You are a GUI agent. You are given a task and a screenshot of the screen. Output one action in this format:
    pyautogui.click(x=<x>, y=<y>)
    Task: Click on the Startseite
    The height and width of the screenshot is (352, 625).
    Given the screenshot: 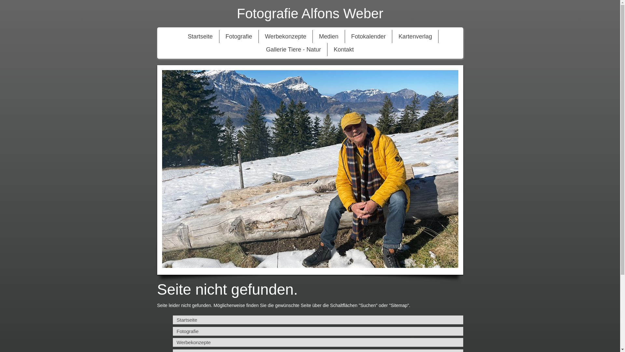 What is the action you would take?
    pyautogui.click(x=201, y=37)
    